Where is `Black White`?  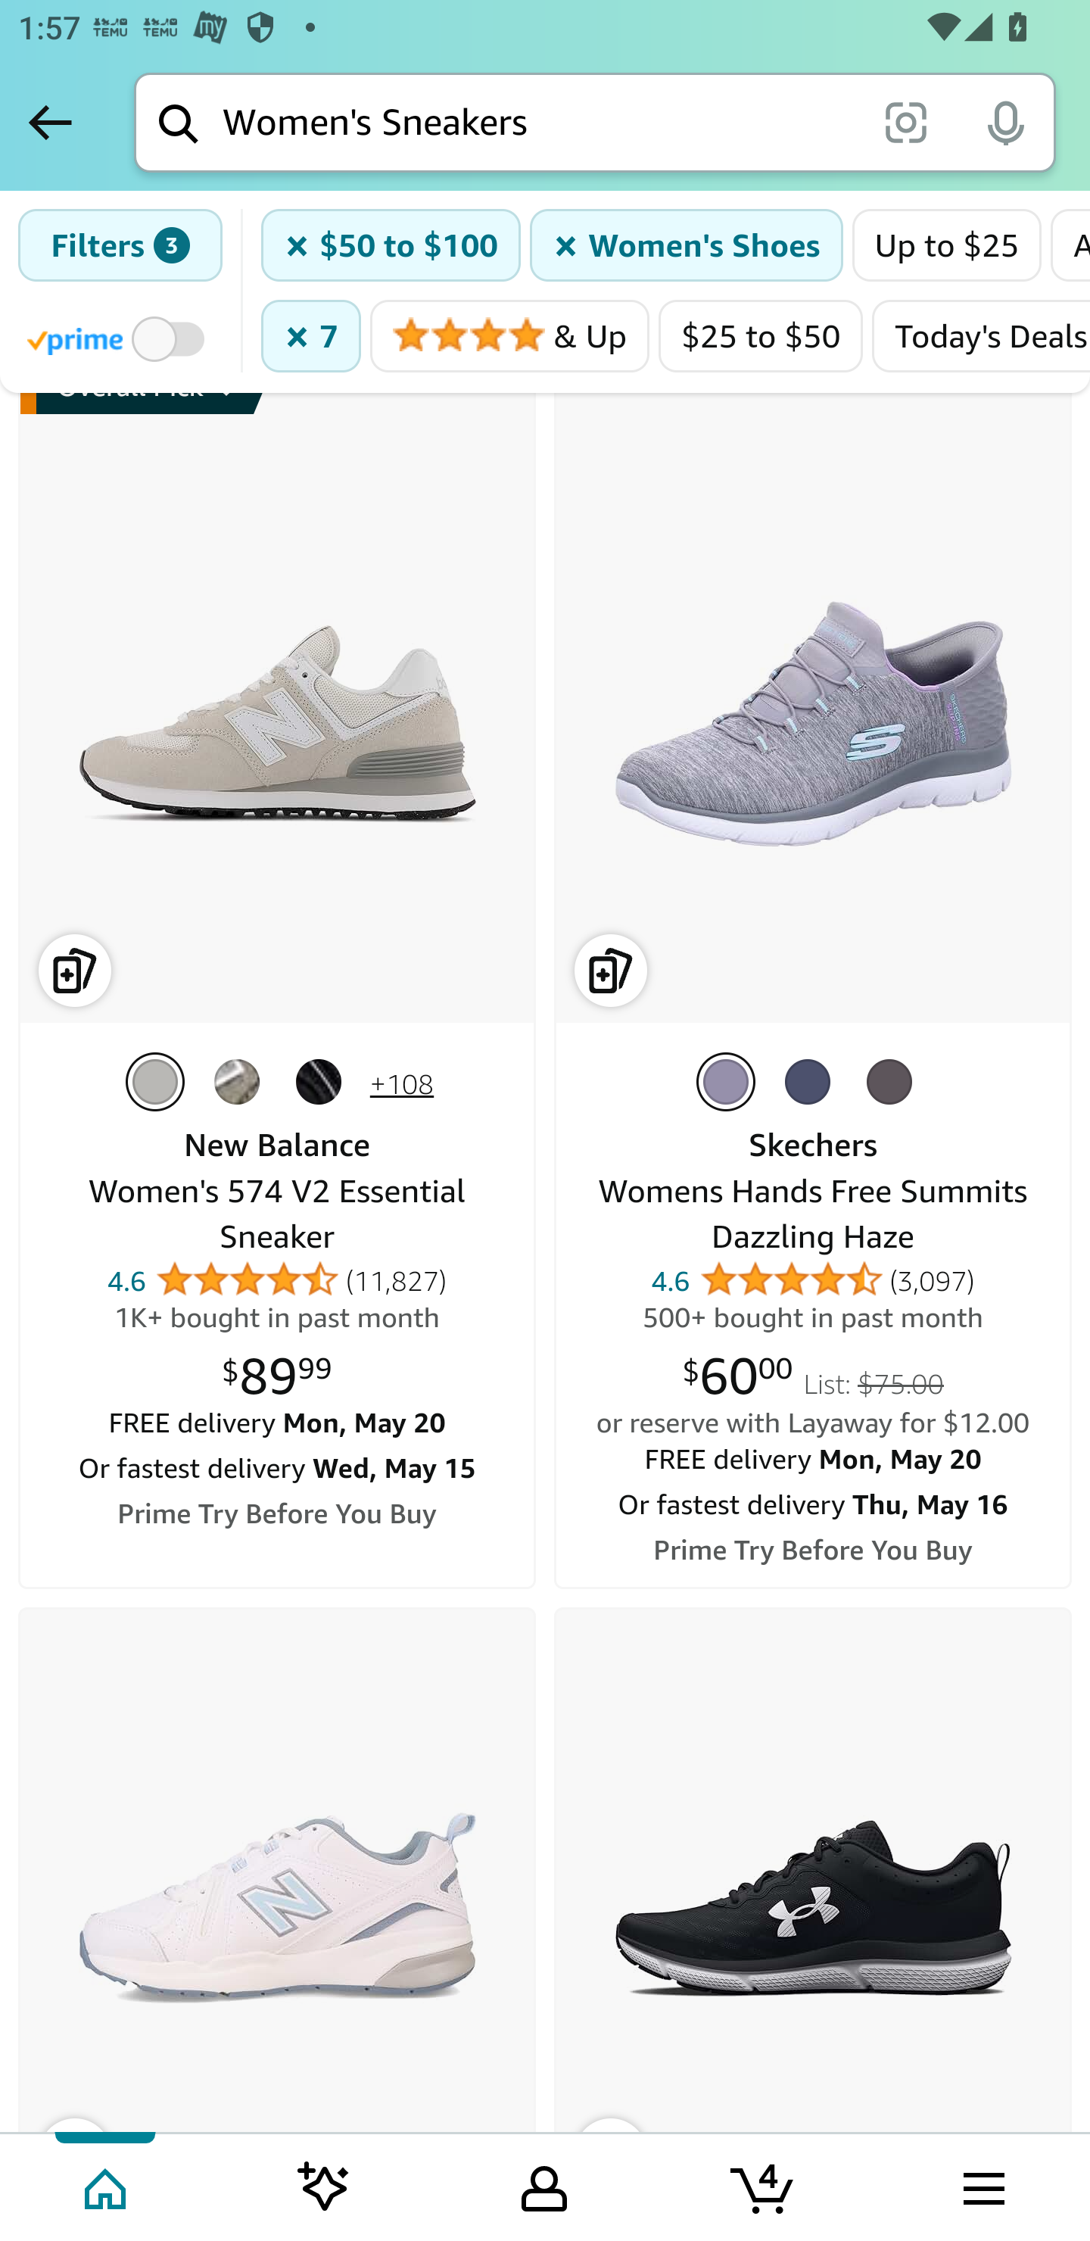
Black White is located at coordinates (894, 1082).